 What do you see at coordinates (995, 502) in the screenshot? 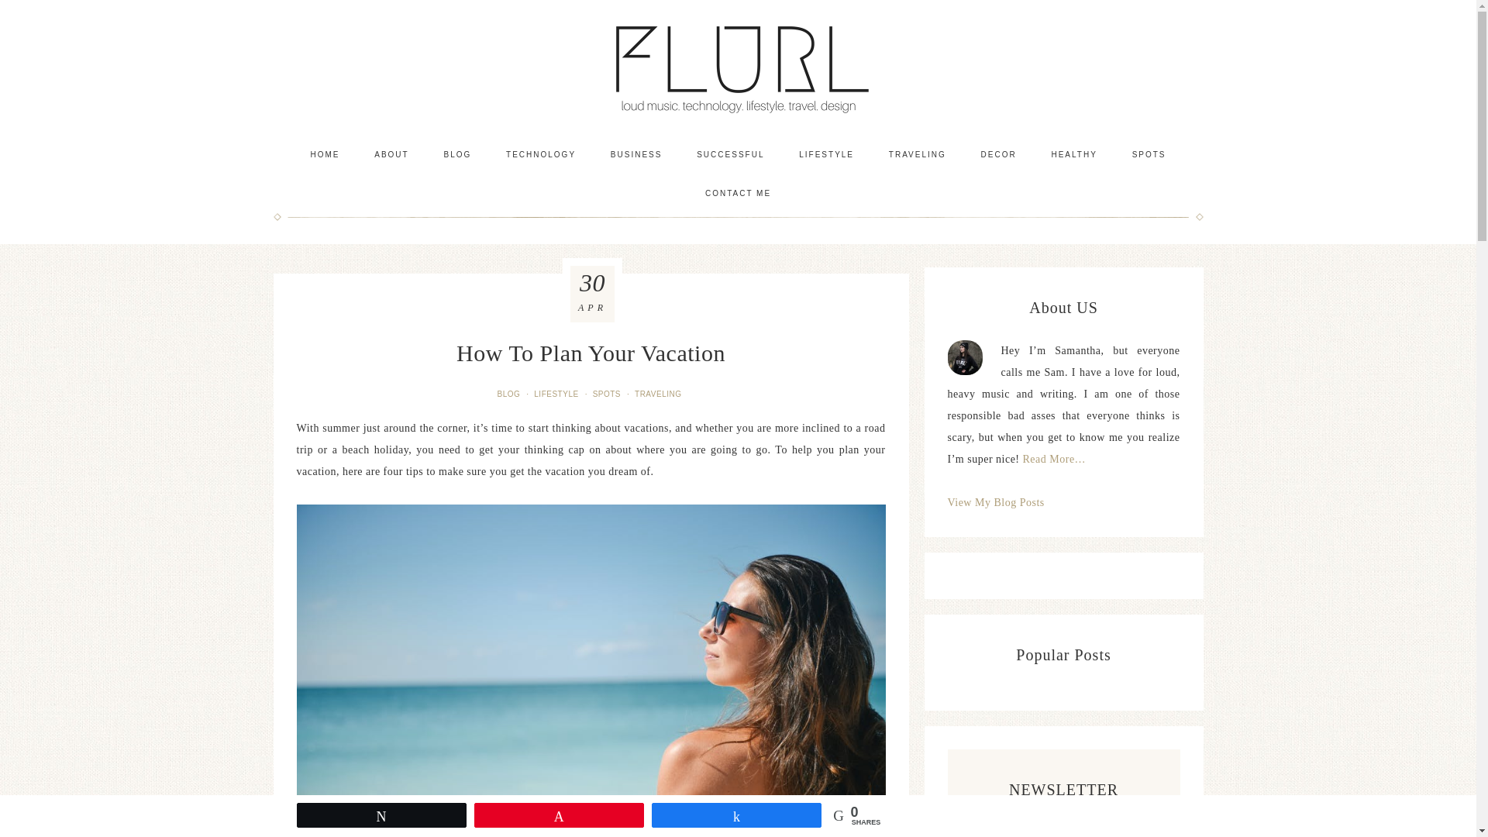
I see `View My Blog Posts` at bounding box center [995, 502].